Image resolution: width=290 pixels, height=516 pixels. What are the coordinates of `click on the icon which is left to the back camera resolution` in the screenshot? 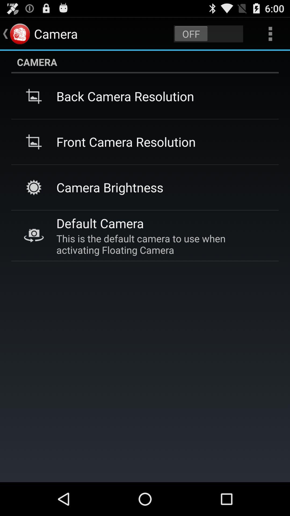 It's located at (34, 96).